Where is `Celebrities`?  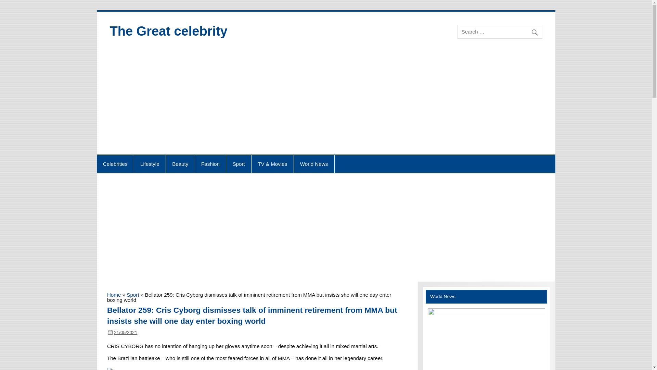 Celebrities is located at coordinates (115, 164).